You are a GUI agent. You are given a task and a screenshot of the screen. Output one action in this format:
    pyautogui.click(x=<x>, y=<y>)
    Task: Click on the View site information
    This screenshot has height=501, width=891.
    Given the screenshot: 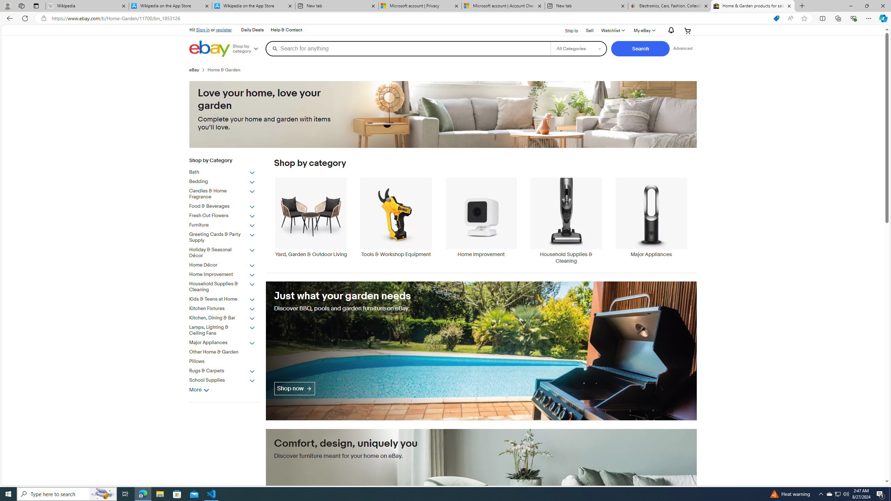 What is the action you would take?
    pyautogui.click(x=43, y=18)
    